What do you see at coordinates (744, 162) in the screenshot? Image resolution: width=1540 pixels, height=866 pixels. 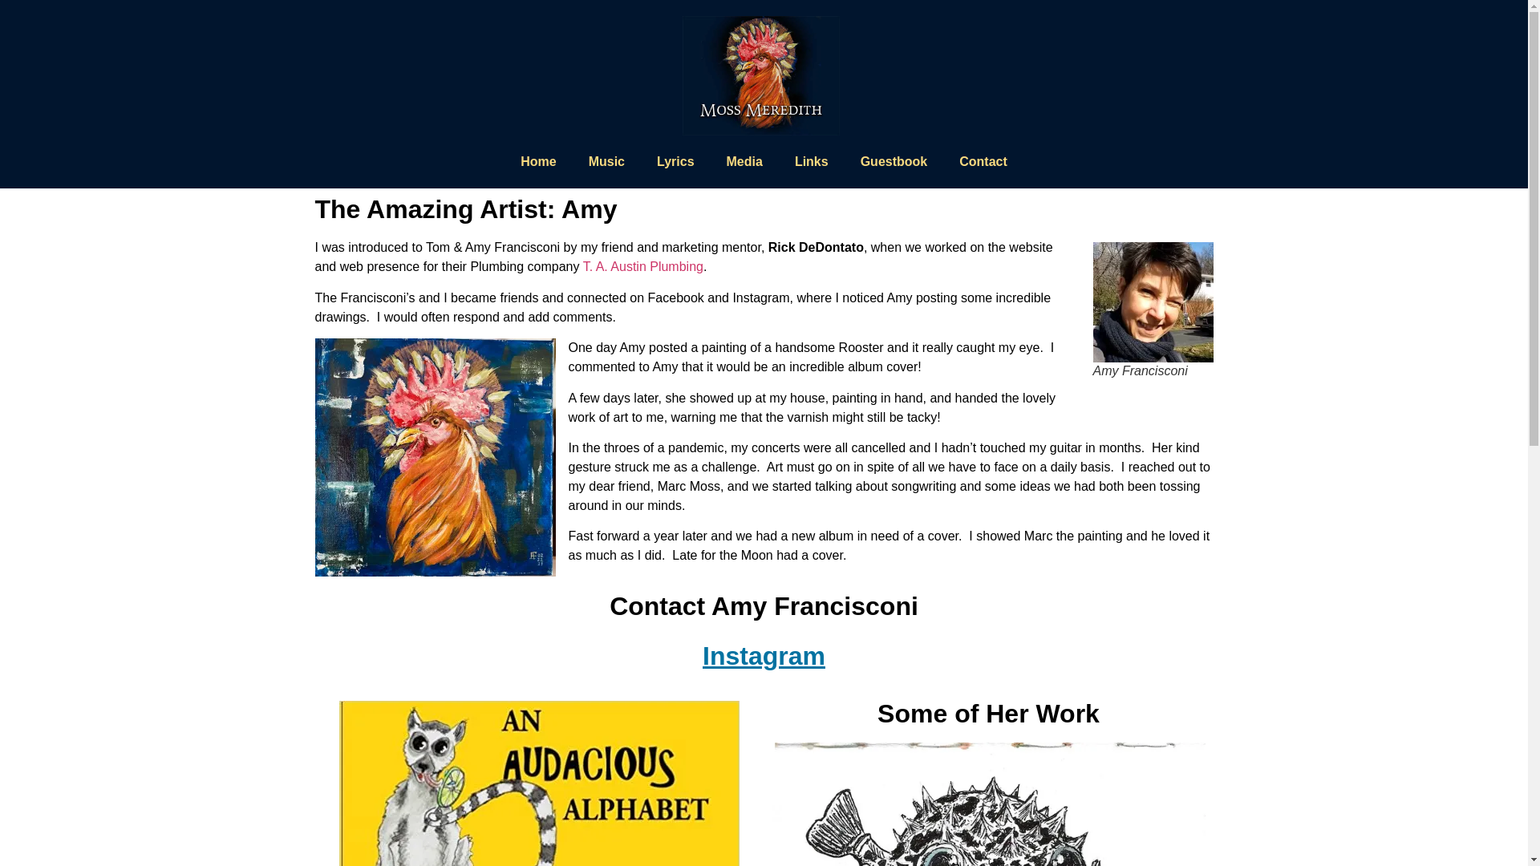 I see `Media` at bounding box center [744, 162].